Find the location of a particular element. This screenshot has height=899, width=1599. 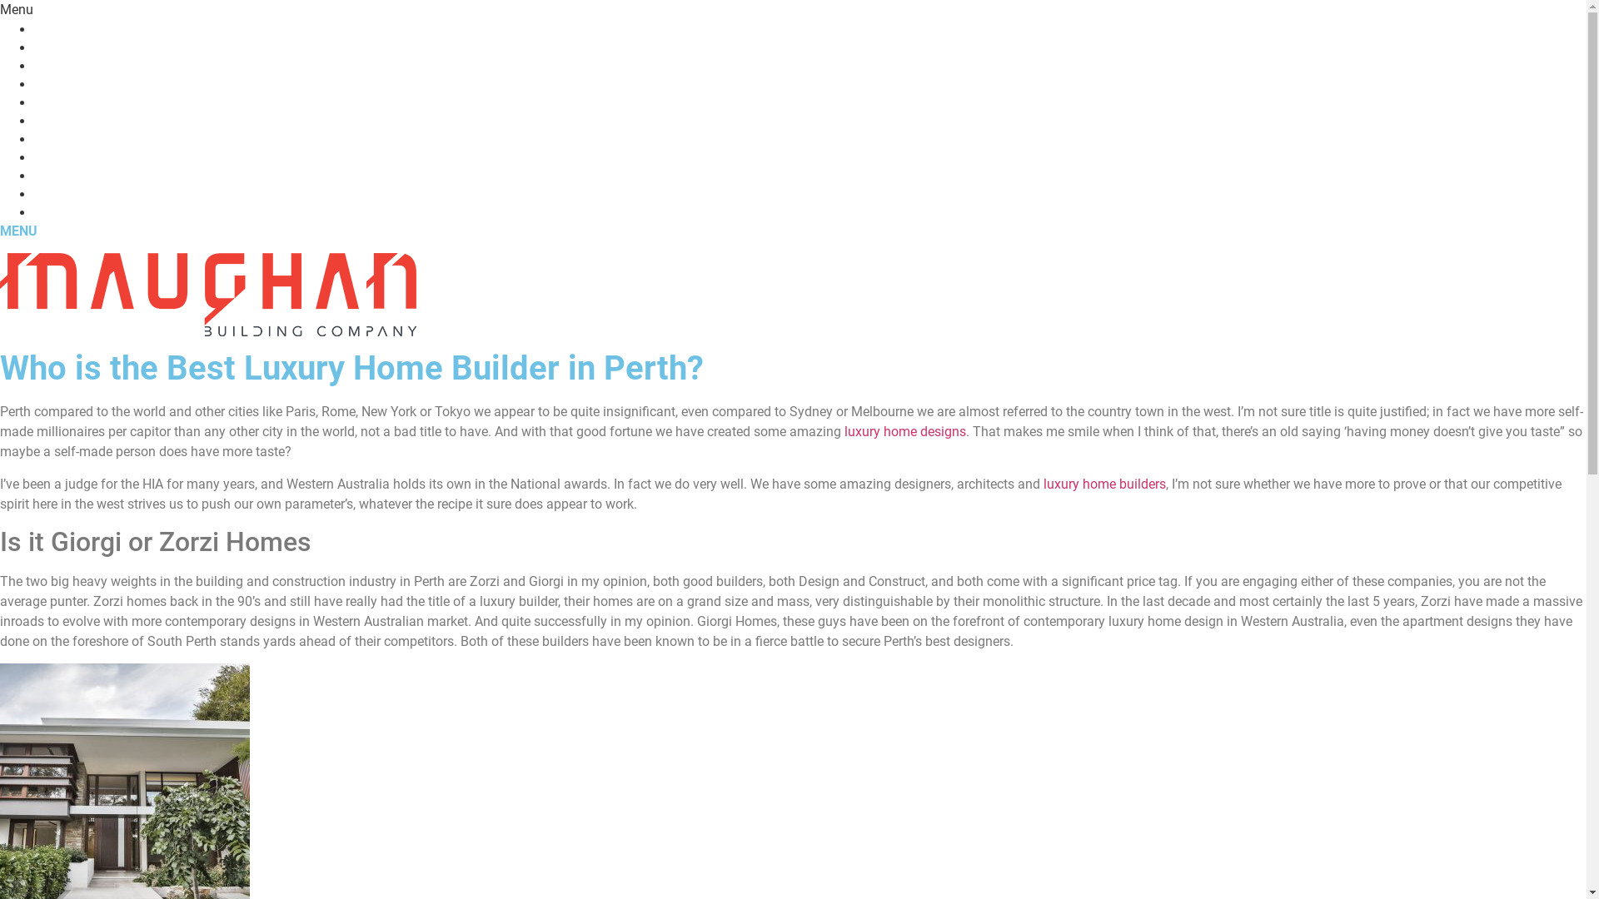

luxury home designs is located at coordinates (904, 431).